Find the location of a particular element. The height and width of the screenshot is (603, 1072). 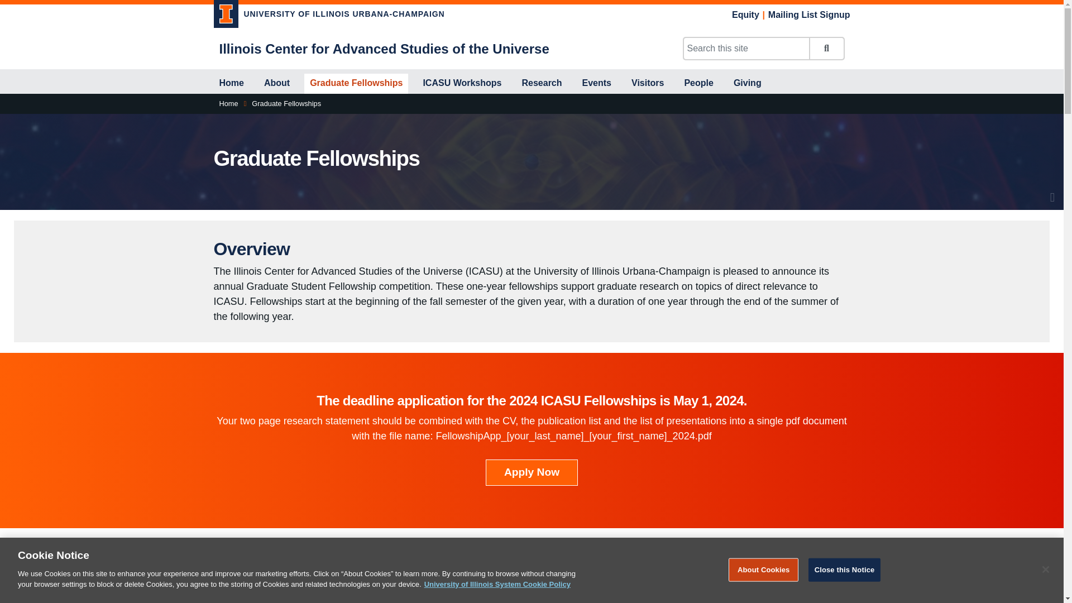

Research is located at coordinates (541, 84).